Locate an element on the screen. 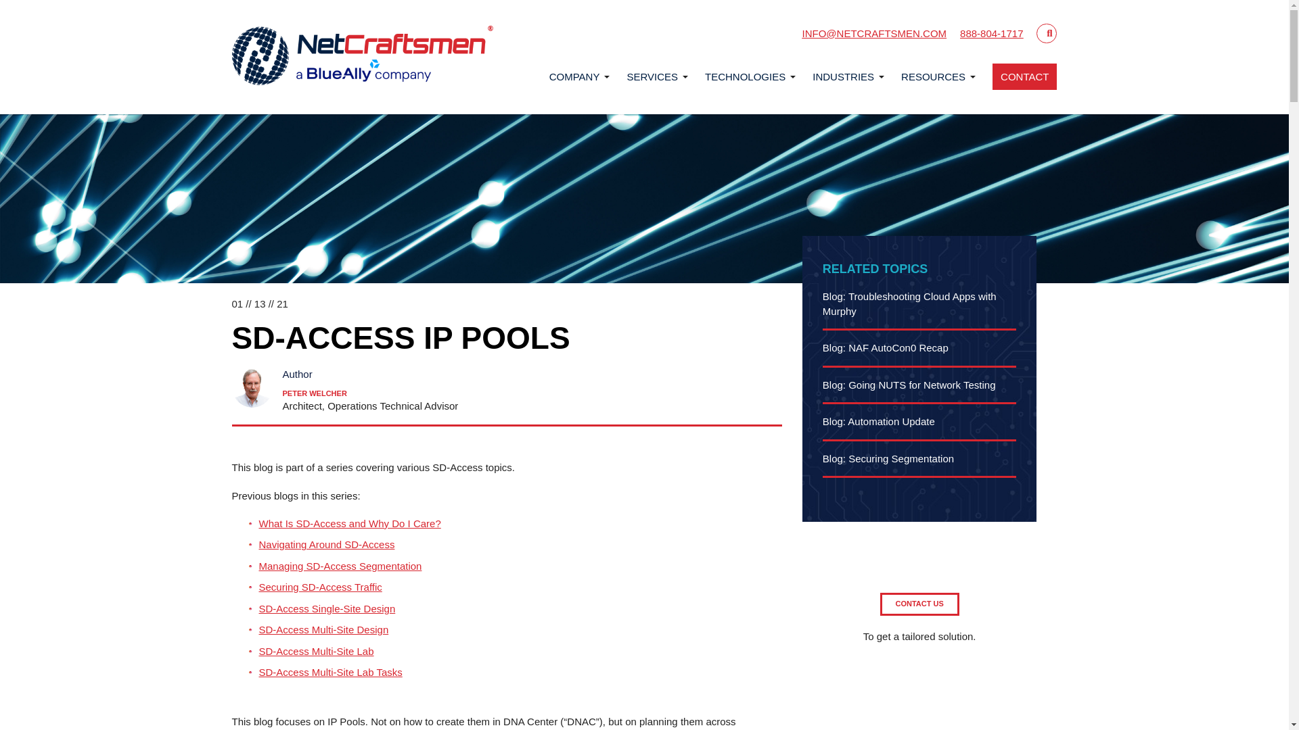 This screenshot has height=730, width=1299. 888-804-1717 is located at coordinates (991, 34).